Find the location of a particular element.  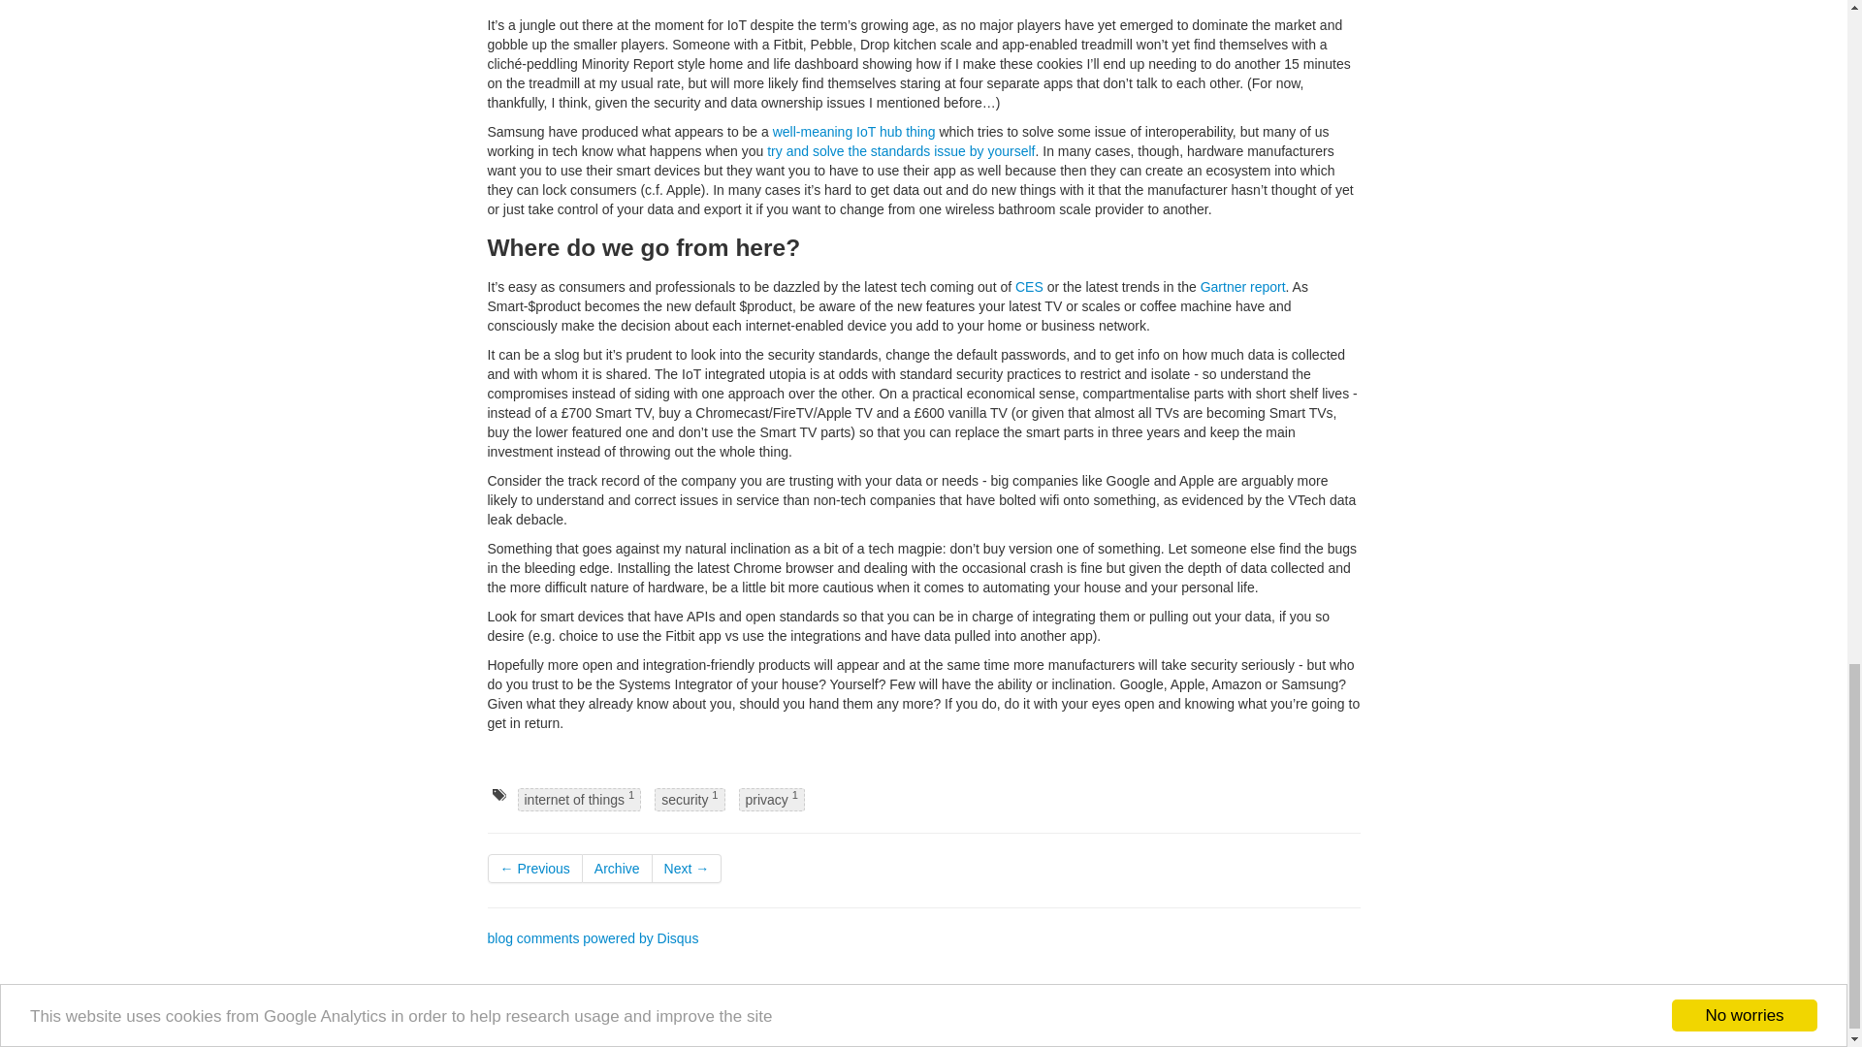

try and solve the standards issue by yourself is located at coordinates (901, 151).